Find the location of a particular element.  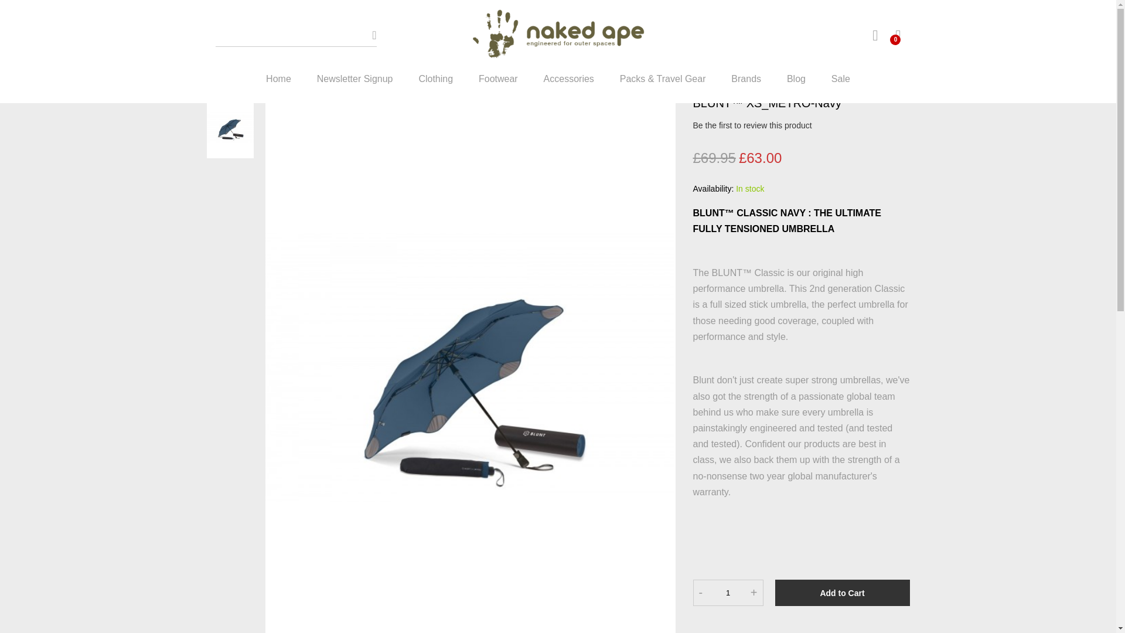

Add to Cart is located at coordinates (843, 593).